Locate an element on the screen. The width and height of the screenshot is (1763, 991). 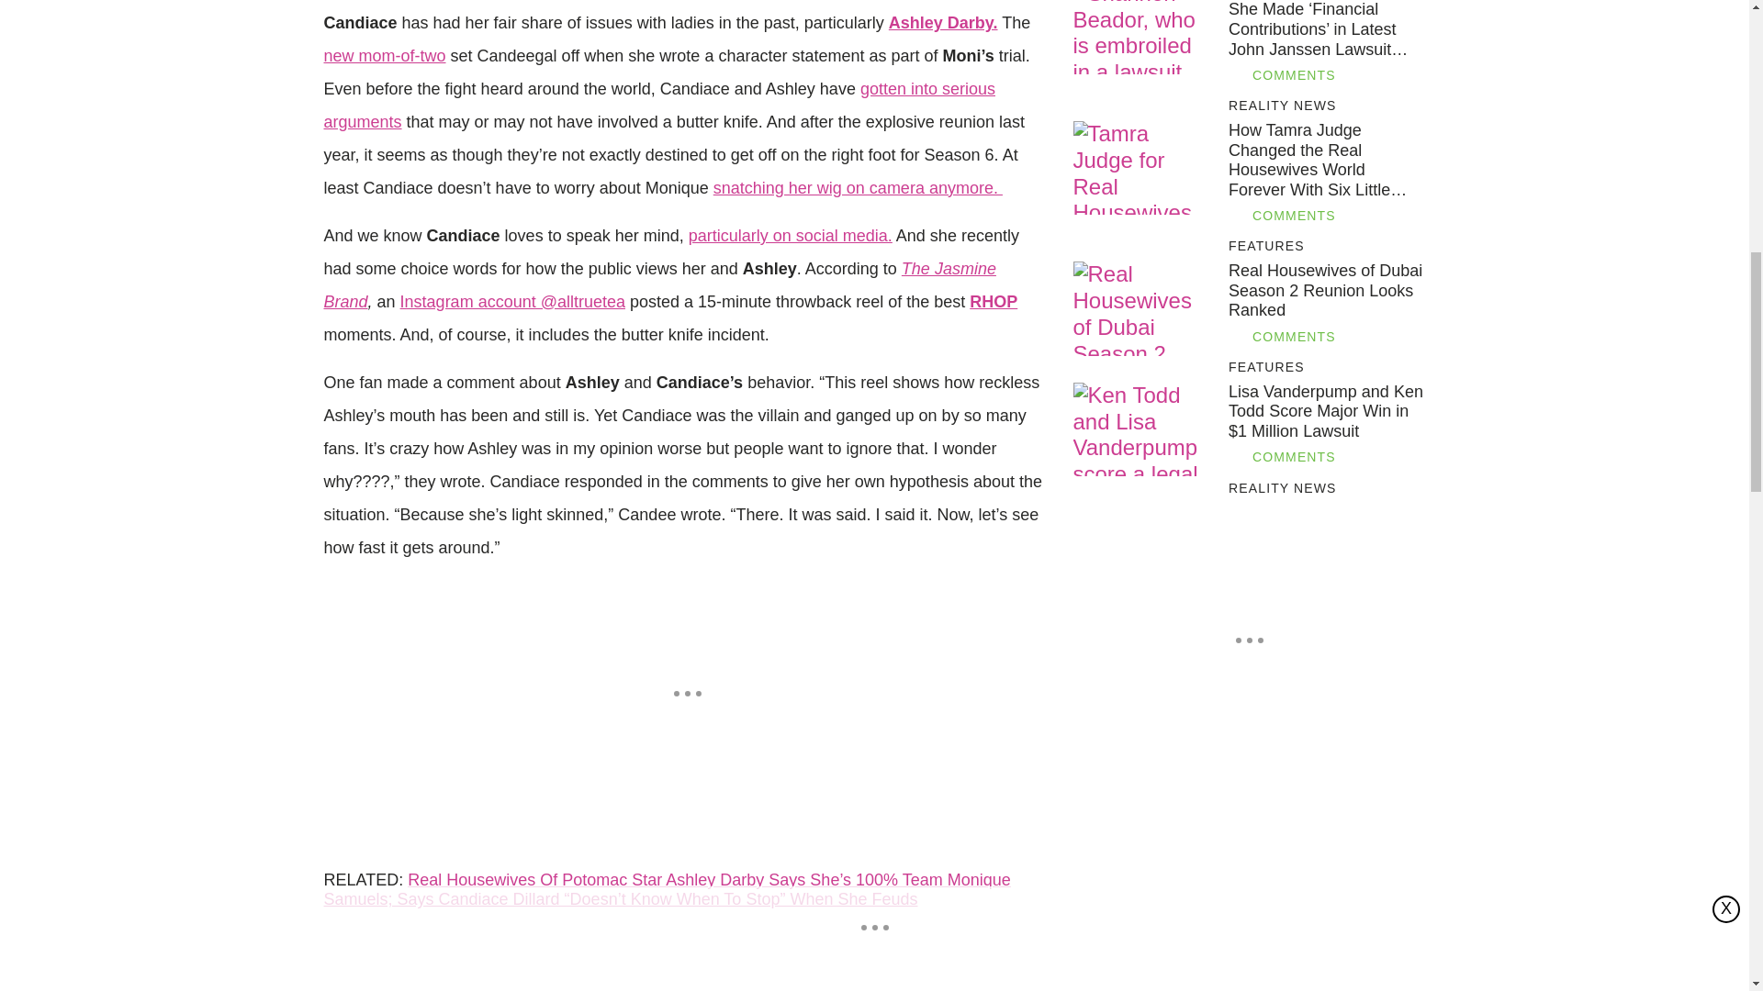
Real Housewives of Dubai Season 2 Reunion Looks Ranked is located at coordinates (1142, 308).